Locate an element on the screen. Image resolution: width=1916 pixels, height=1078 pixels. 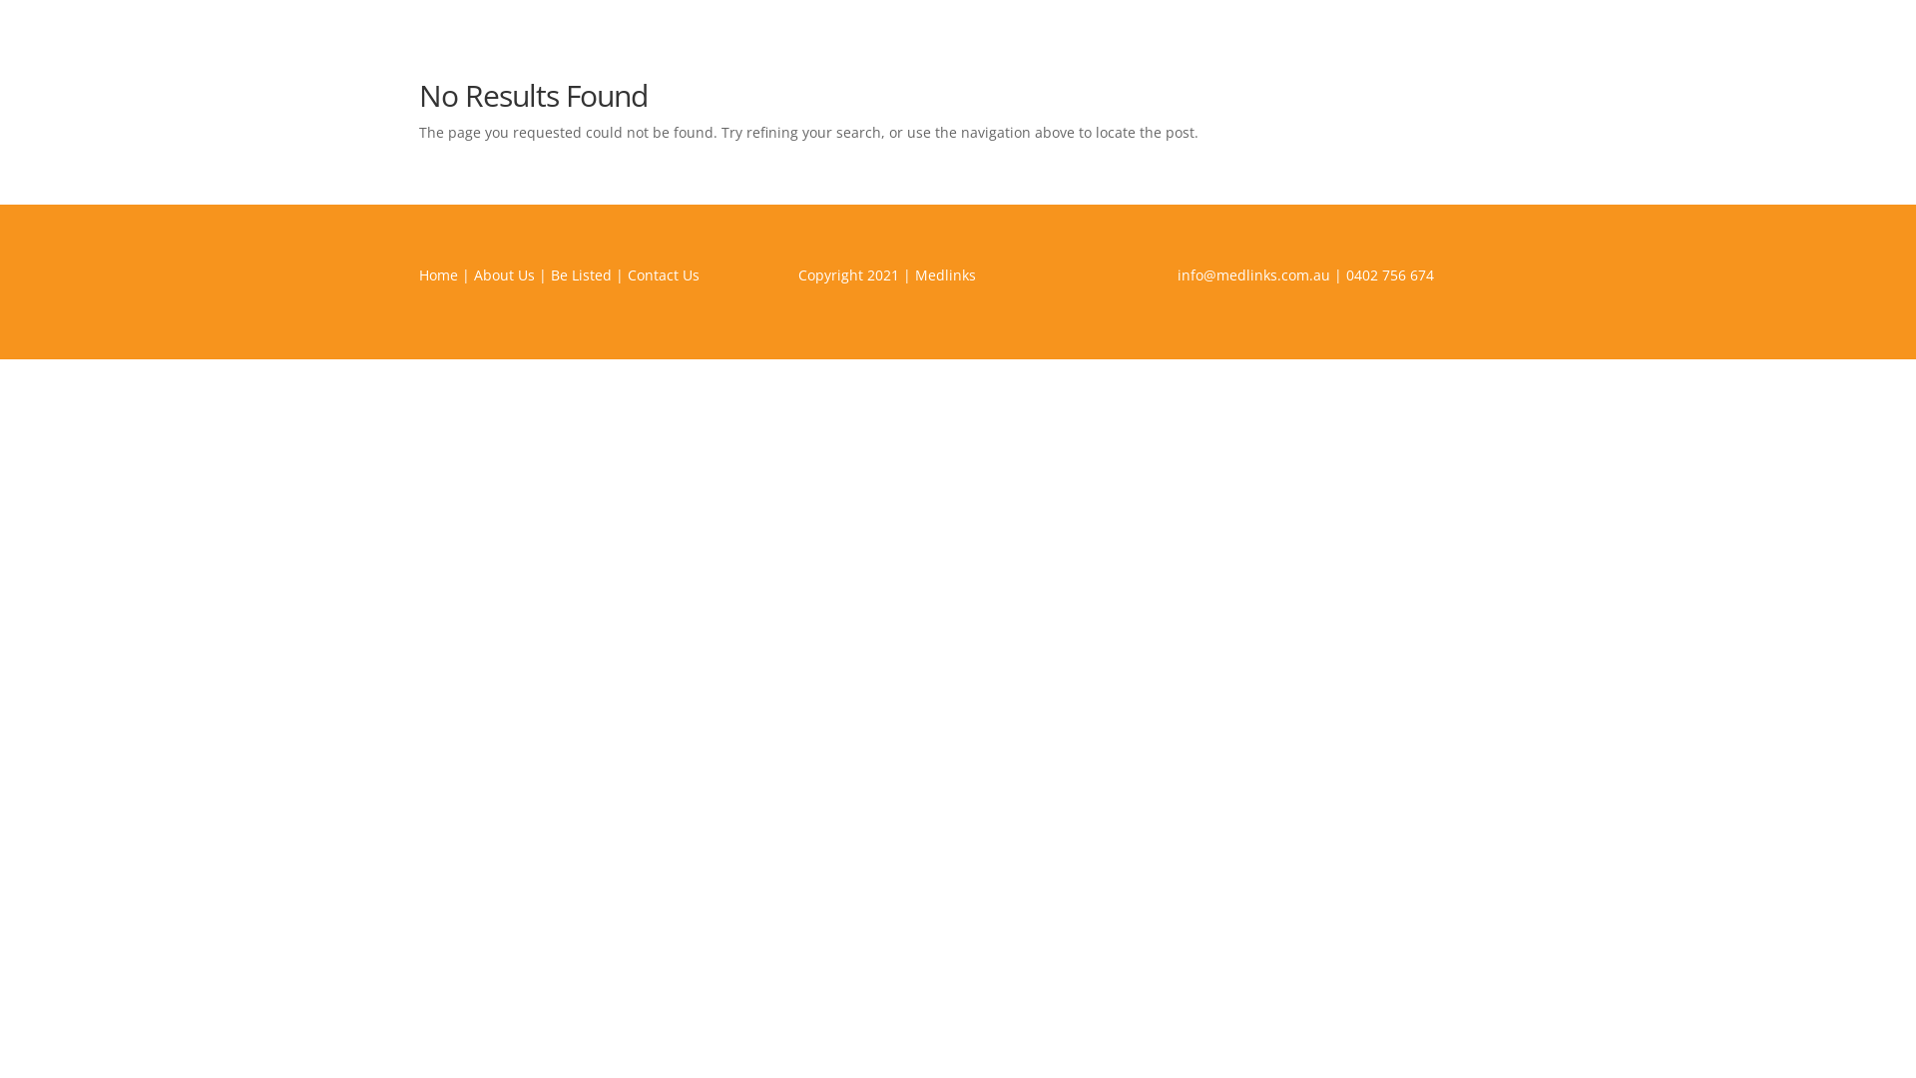
info@medlinks.com.au is located at coordinates (1253, 275).